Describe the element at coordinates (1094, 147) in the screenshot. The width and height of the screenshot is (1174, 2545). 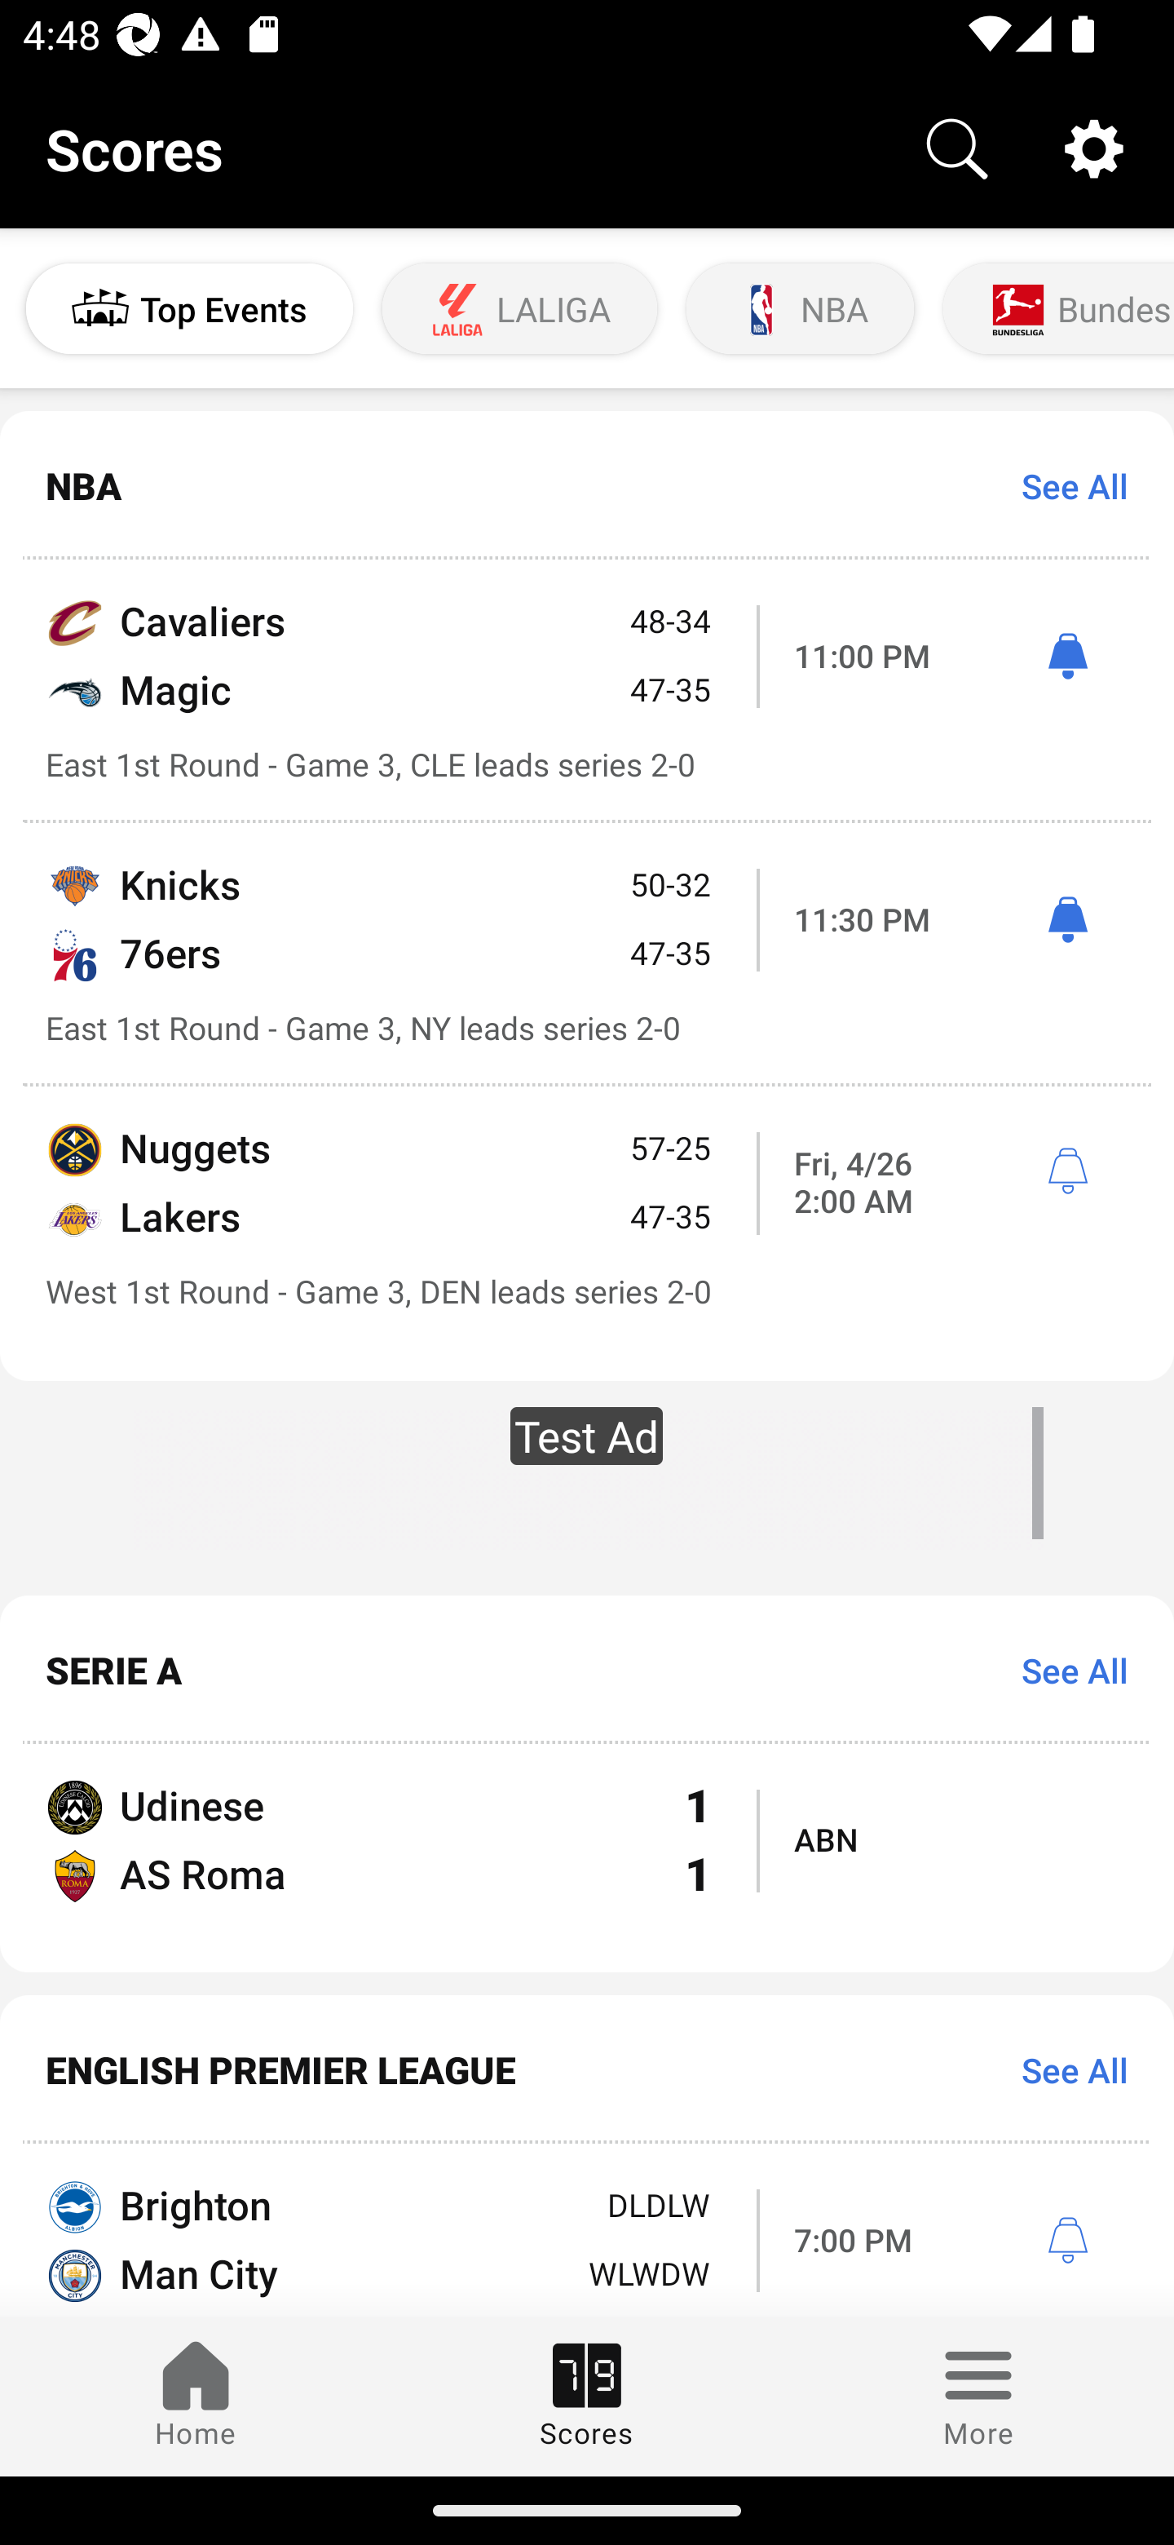
I see `Settings` at that location.